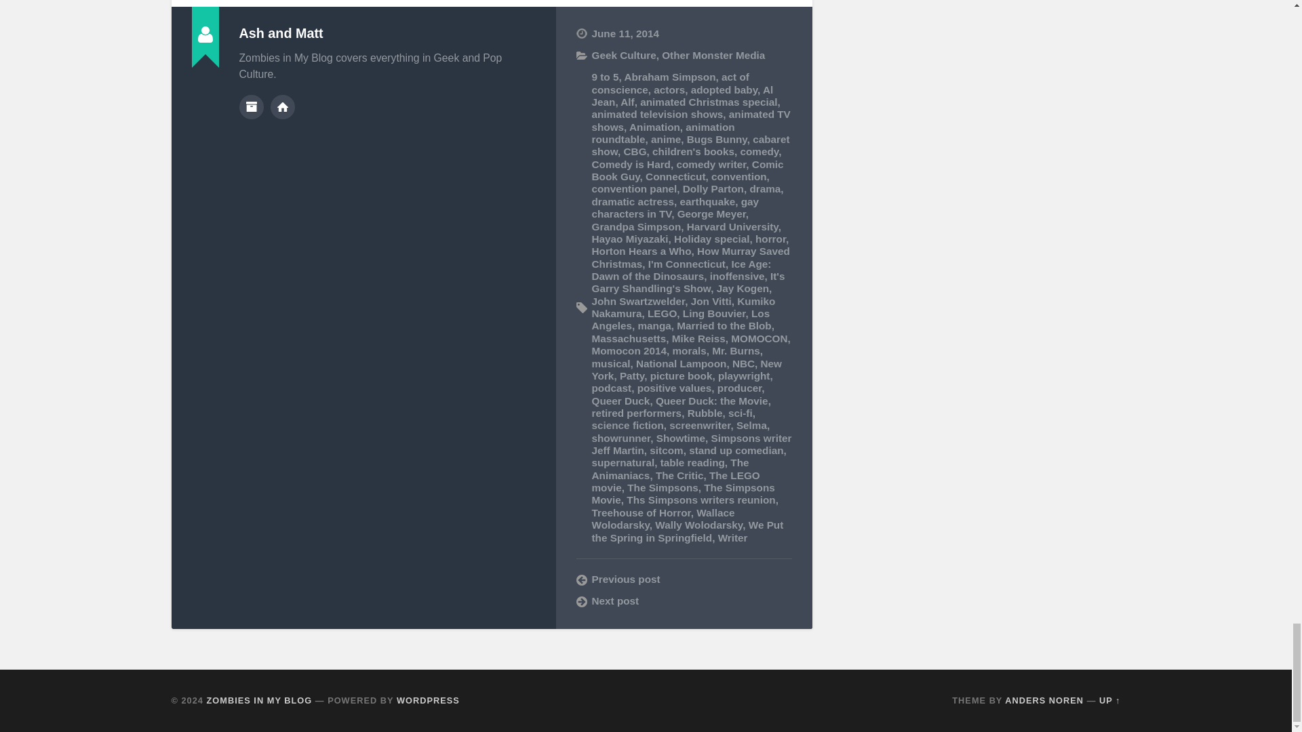 Image resolution: width=1302 pixels, height=732 pixels. Describe the element at coordinates (675, 176) in the screenshot. I see `Connecticut` at that location.